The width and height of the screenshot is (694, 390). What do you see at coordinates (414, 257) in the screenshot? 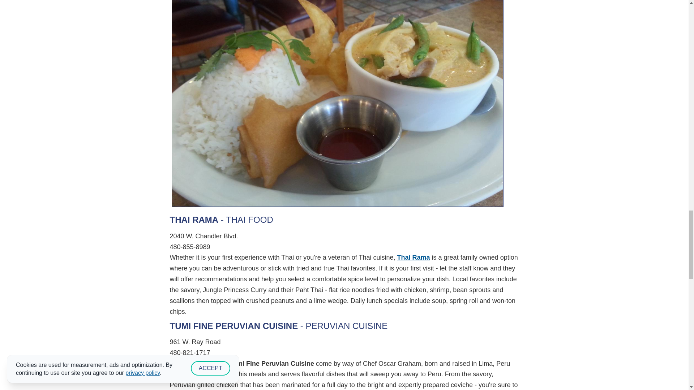
I see `Thai Rama in Chandler AZ ` at bounding box center [414, 257].